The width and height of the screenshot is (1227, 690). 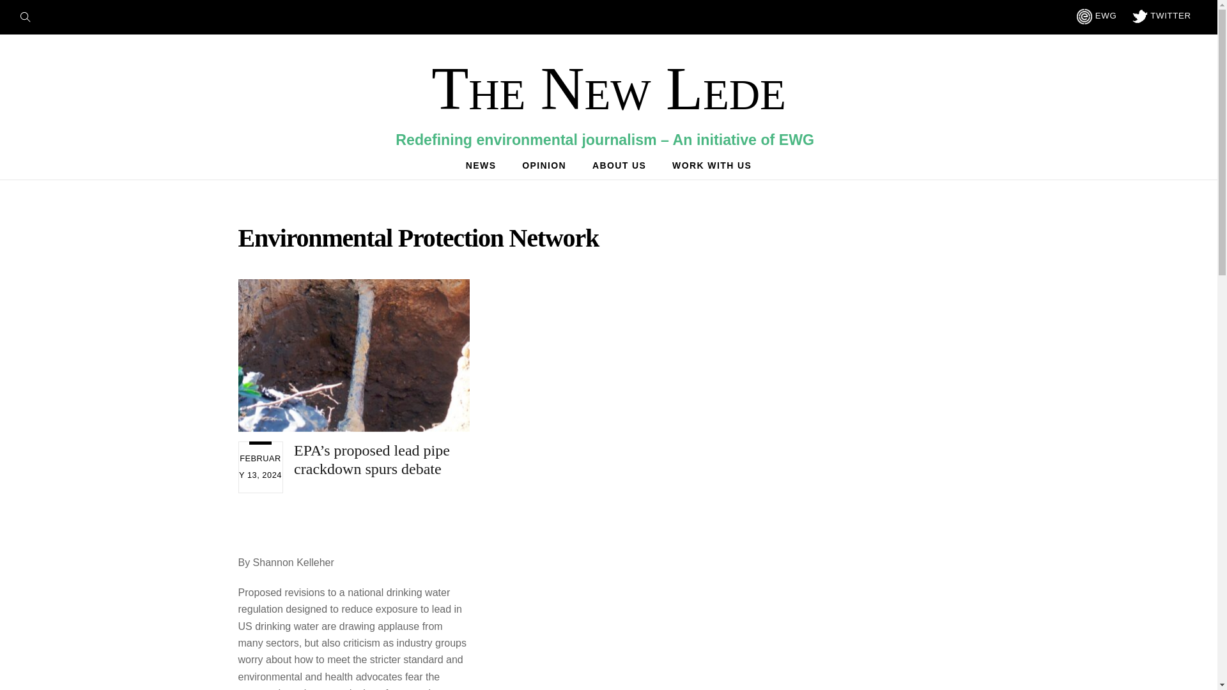 I want to click on NEWS, so click(x=481, y=165).